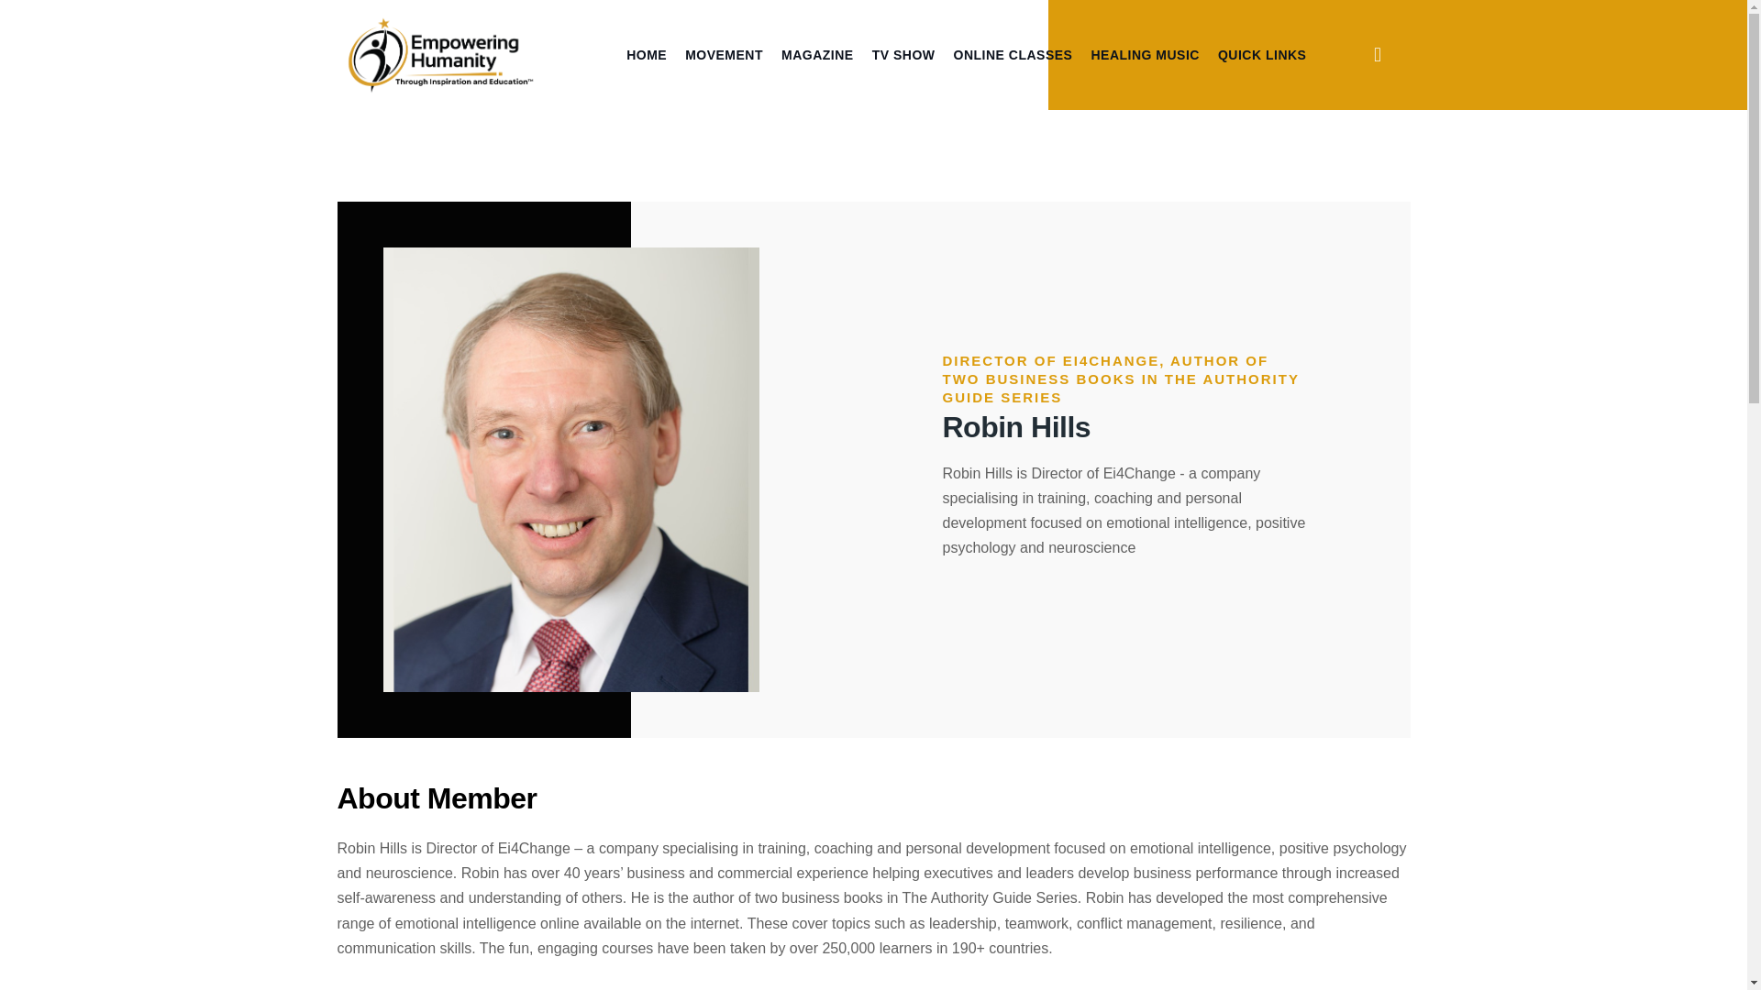 The width and height of the screenshot is (1761, 990). I want to click on HEALING MUSIC, so click(1145, 55).